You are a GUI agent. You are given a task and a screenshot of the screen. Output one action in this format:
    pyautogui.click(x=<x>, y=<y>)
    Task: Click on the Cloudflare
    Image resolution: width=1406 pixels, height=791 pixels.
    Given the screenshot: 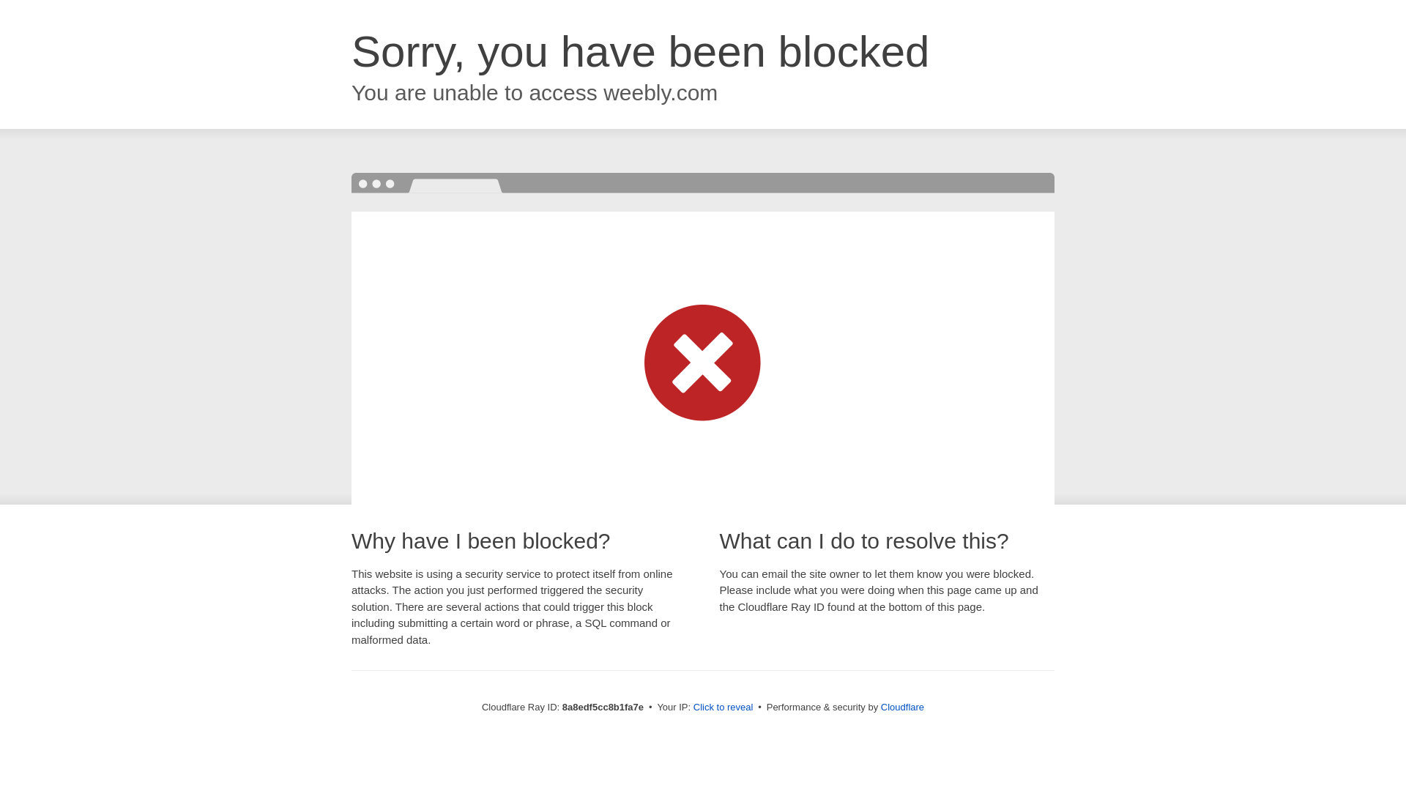 What is the action you would take?
    pyautogui.click(x=902, y=707)
    